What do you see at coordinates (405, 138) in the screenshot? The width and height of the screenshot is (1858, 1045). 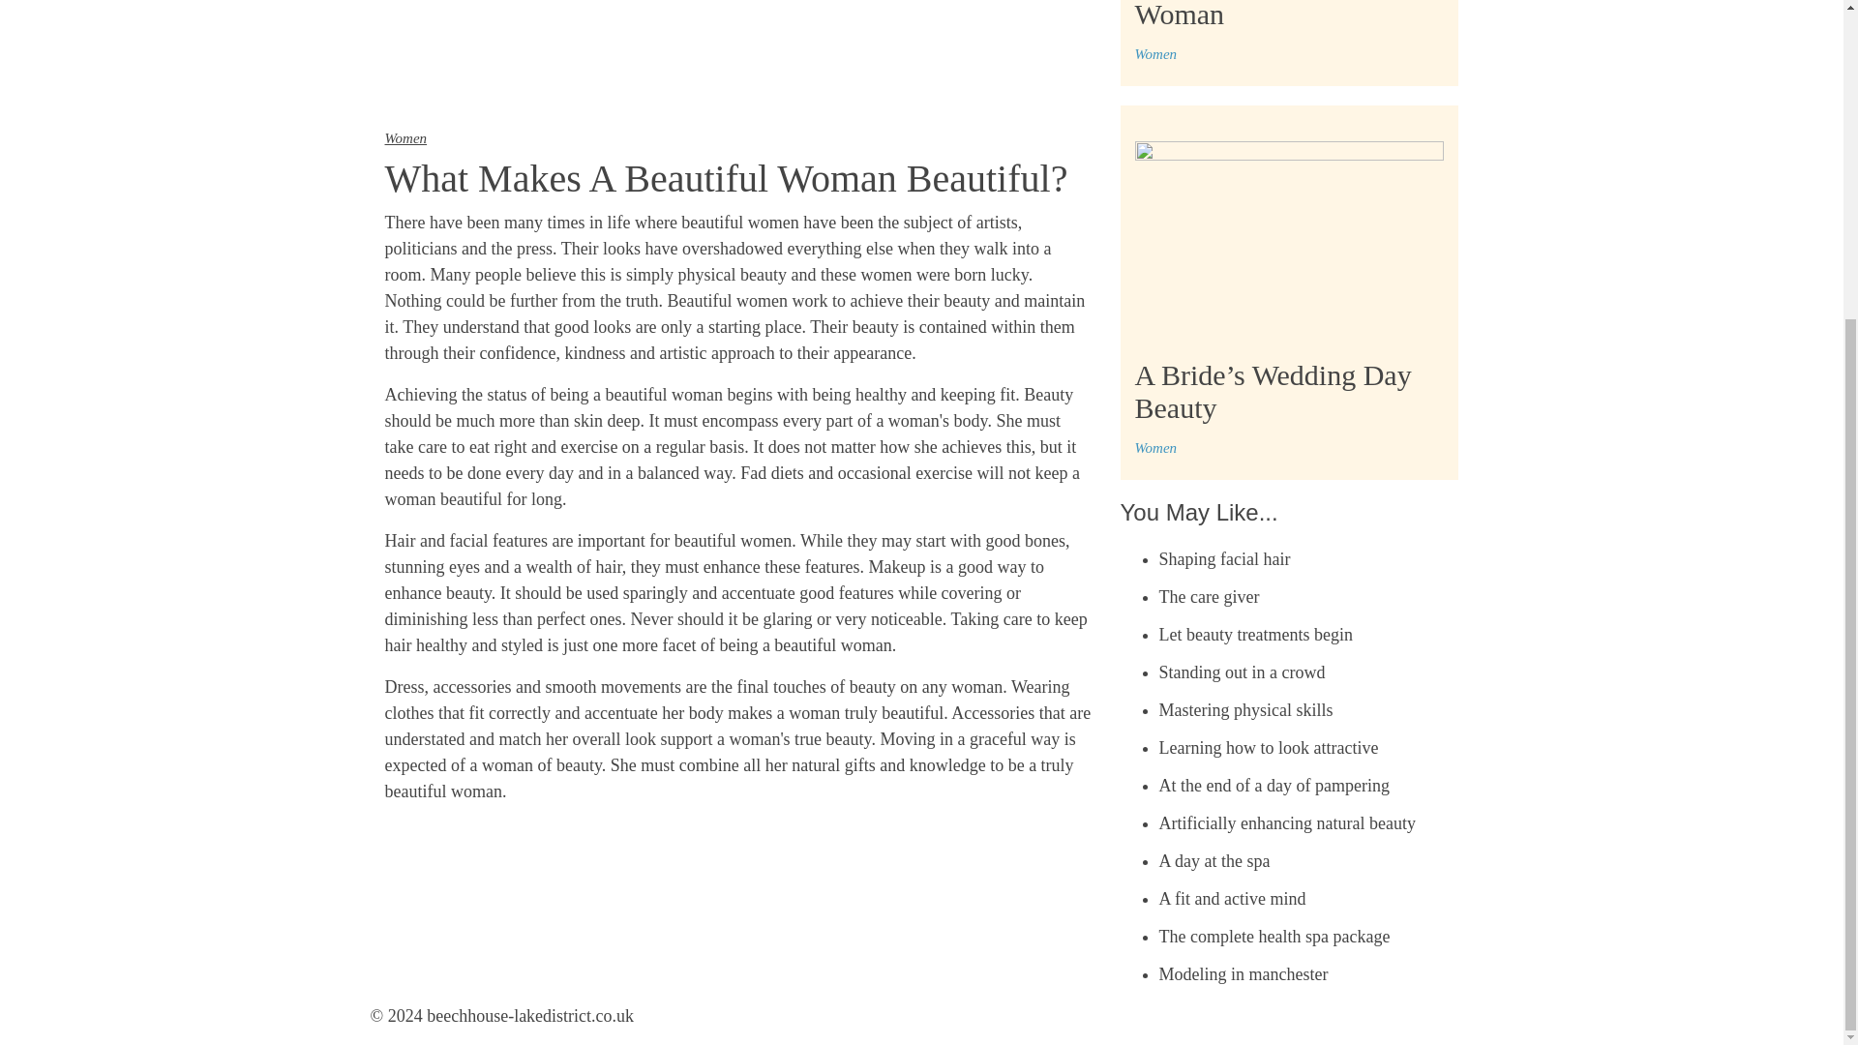 I see `Women` at bounding box center [405, 138].